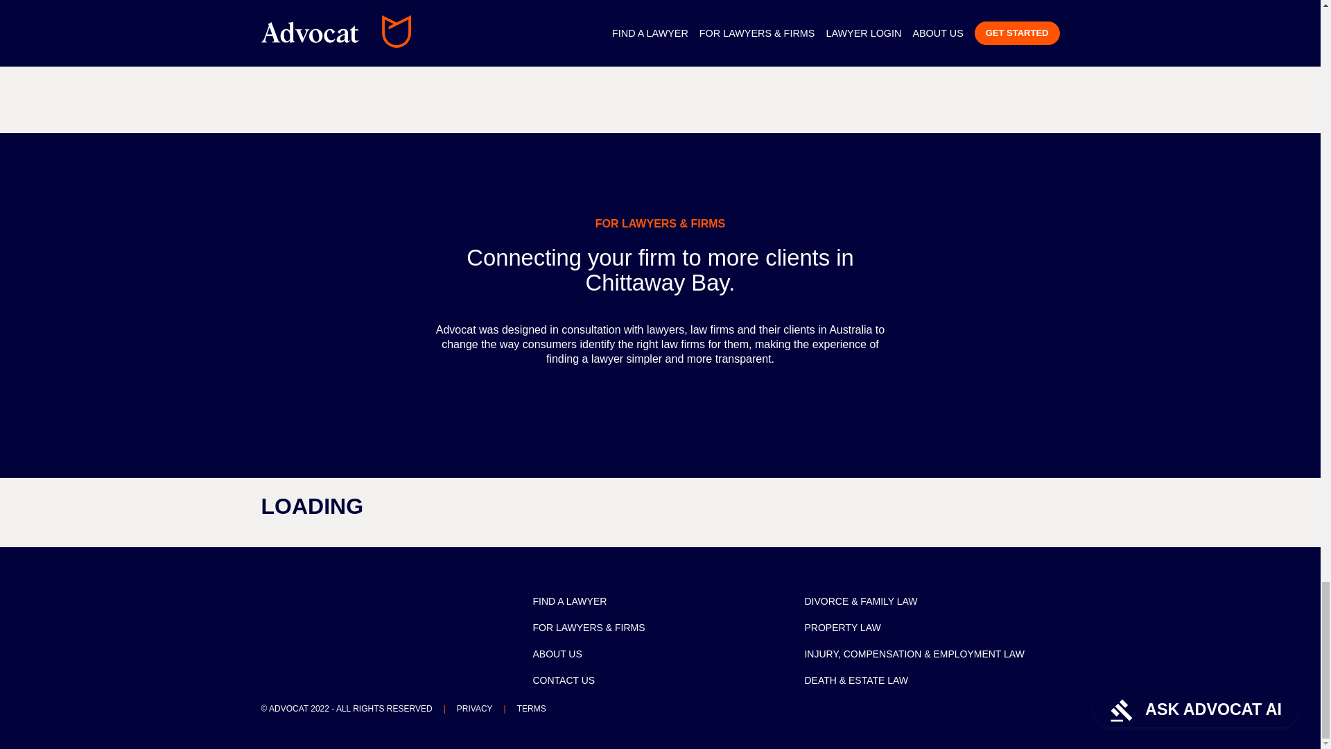 The width and height of the screenshot is (1331, 749). What do you see at coordinates (842, 627) in the screenshot?
I see `PROPERTY LAW` at bounding box center [842, 627].